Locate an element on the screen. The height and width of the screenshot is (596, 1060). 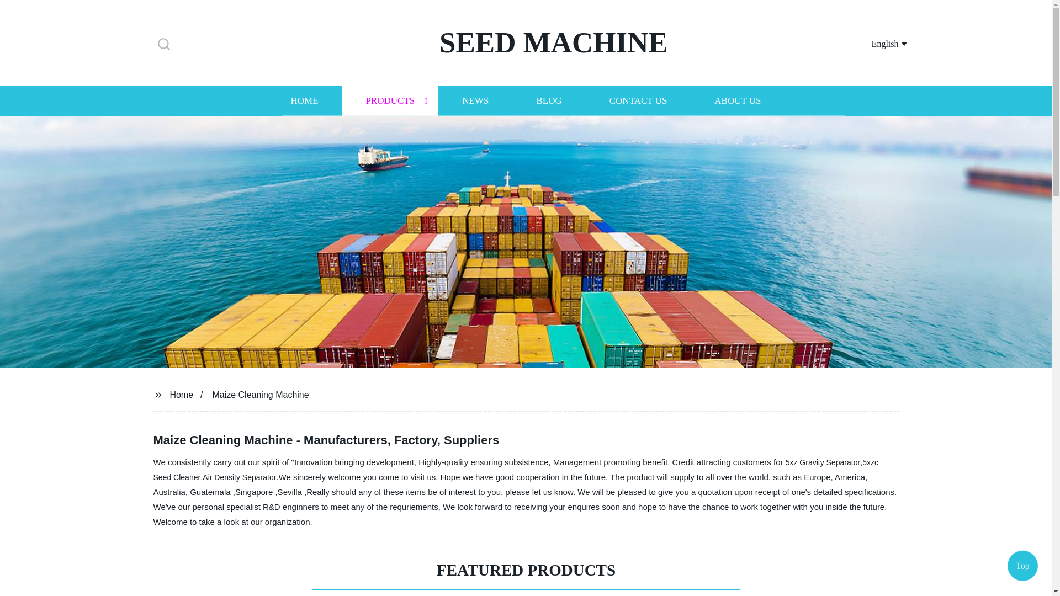
Maize Cleaning Machine is located at coordinates (260, 394).